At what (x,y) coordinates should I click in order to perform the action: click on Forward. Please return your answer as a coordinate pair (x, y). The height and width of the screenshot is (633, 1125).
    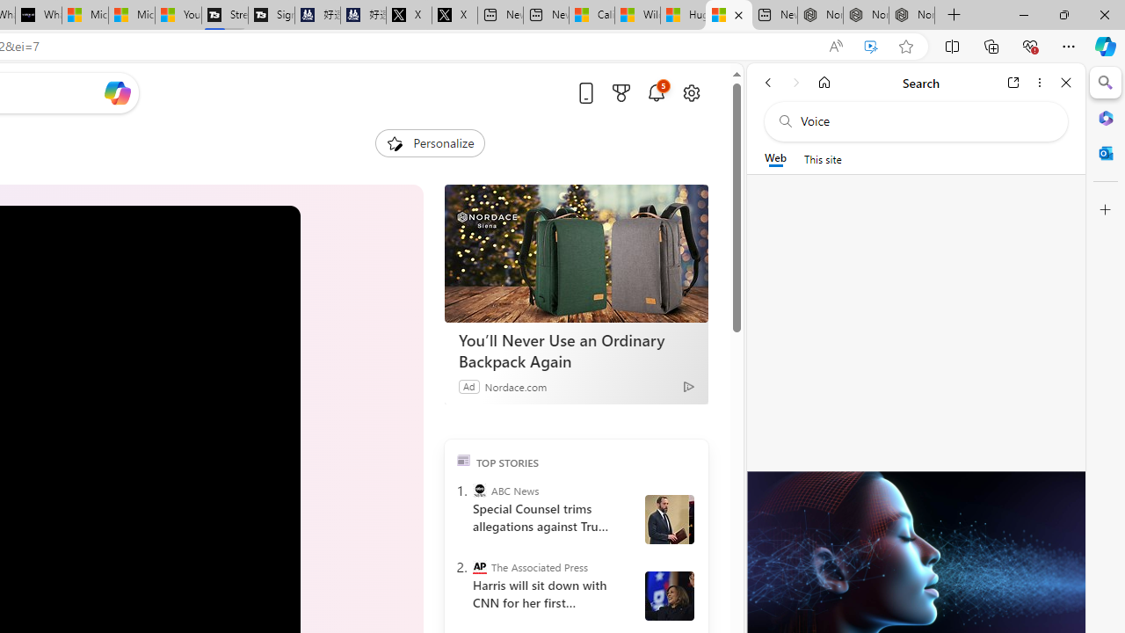
    Looking at the image, I should click on (796, 83).